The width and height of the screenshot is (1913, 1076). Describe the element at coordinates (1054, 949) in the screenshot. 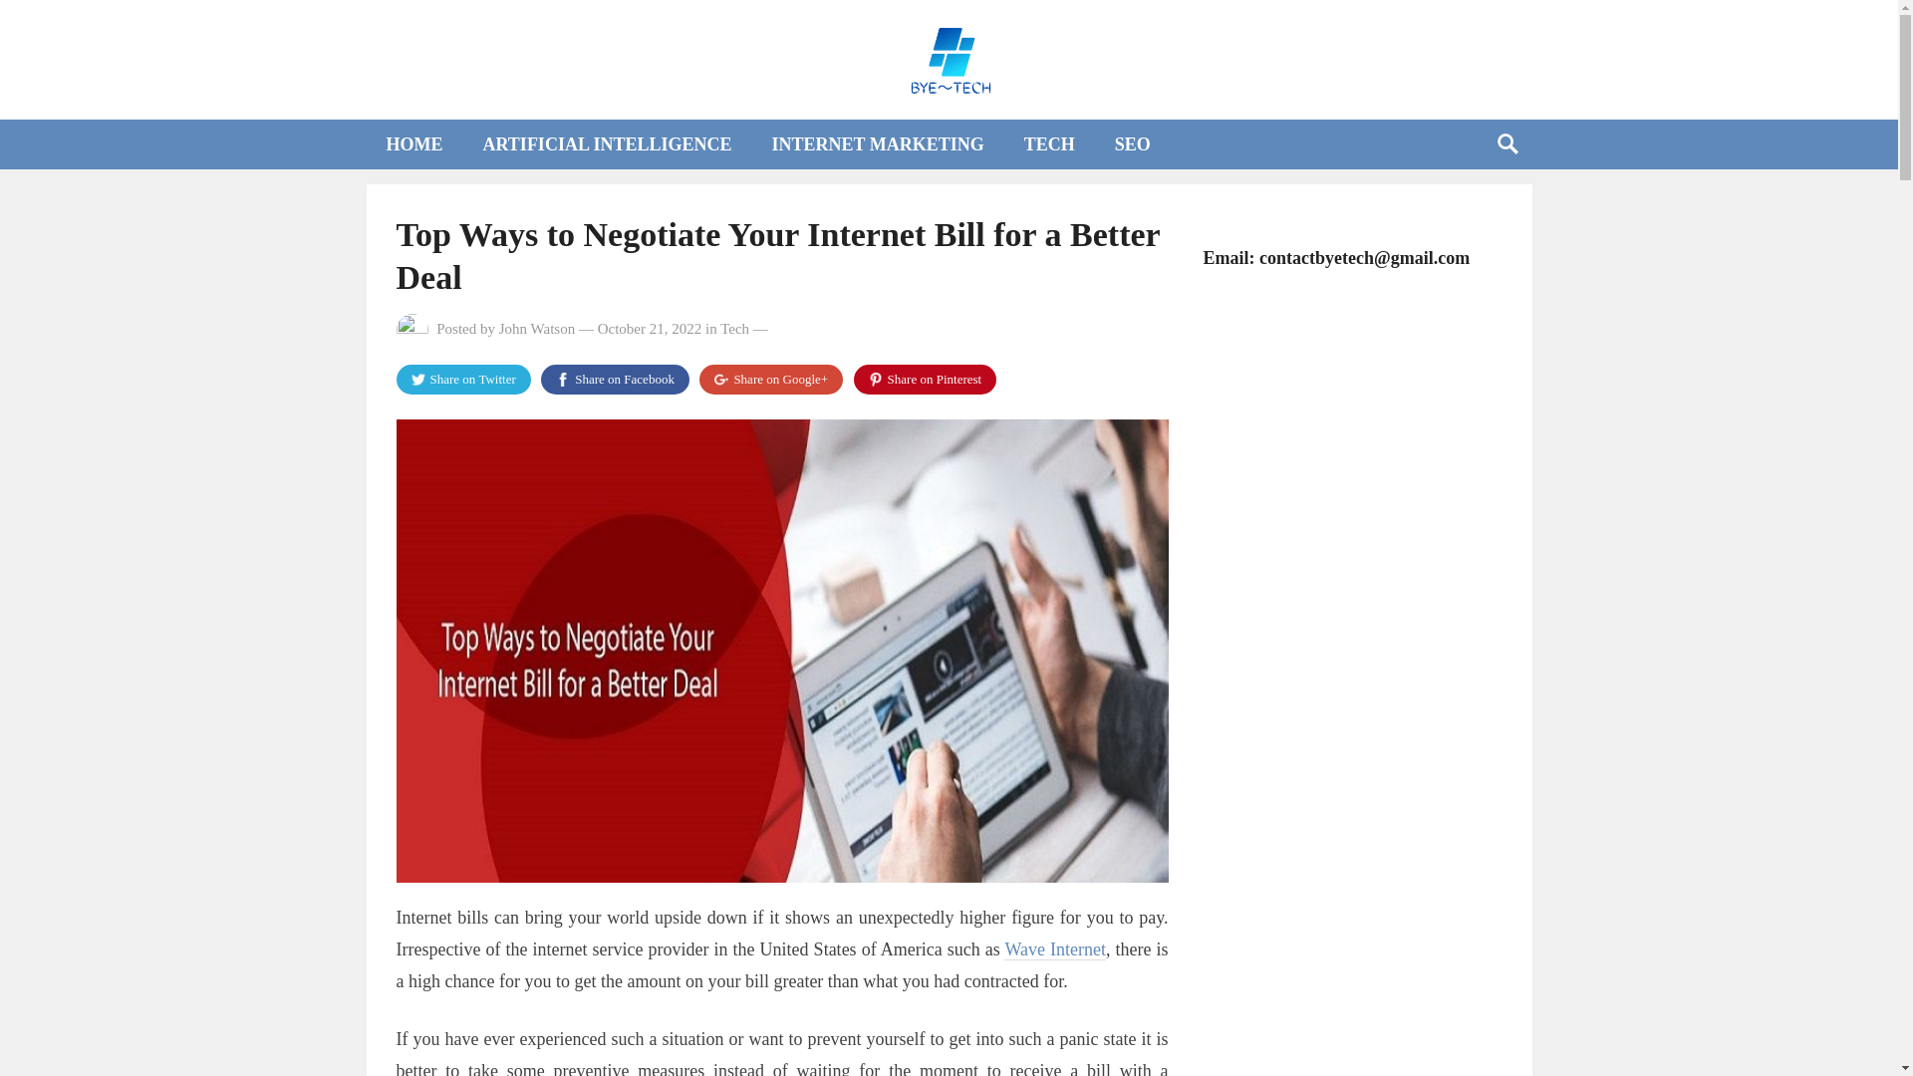

I see `Wave Internet` at that location.